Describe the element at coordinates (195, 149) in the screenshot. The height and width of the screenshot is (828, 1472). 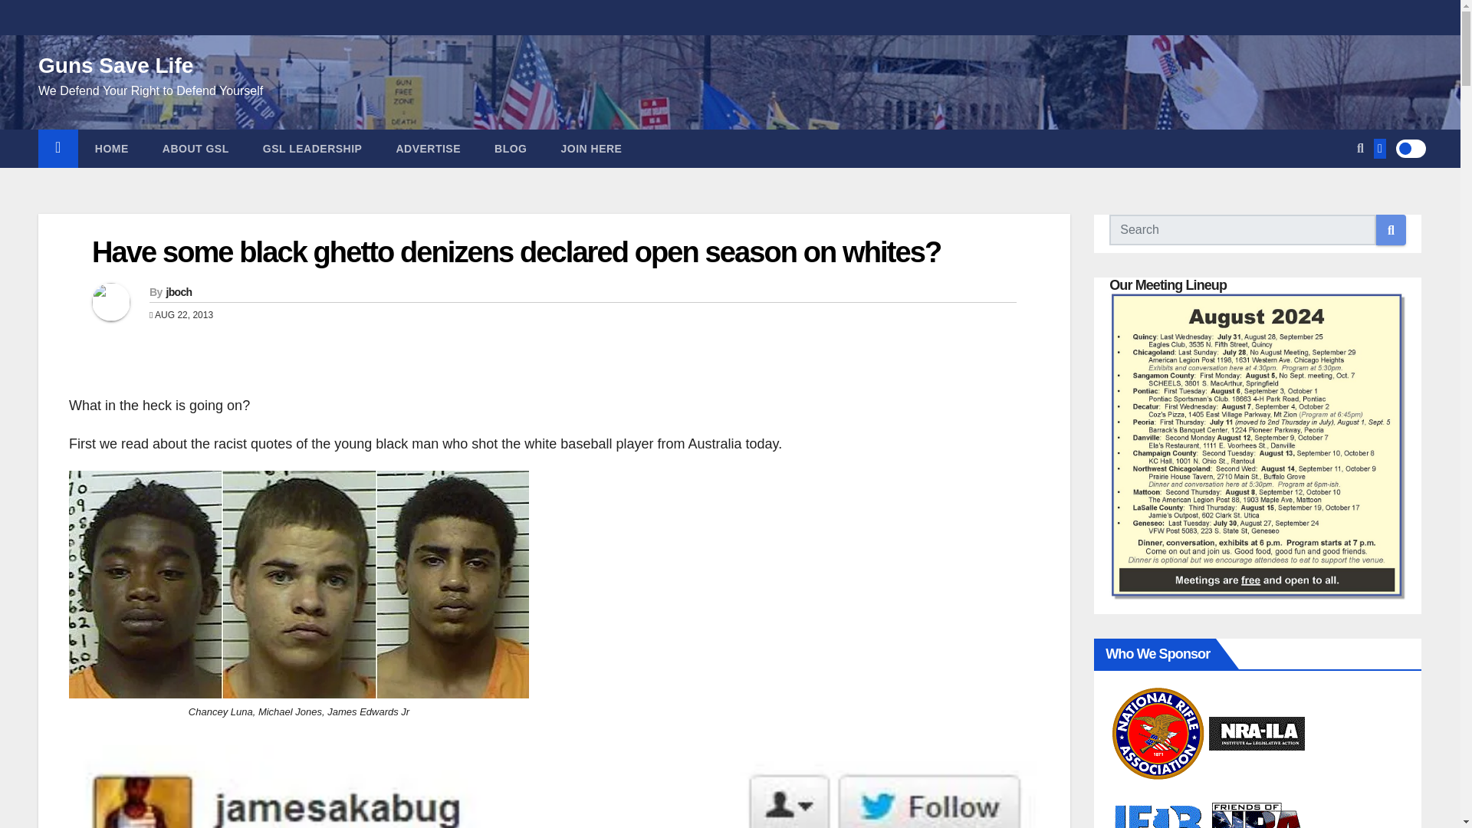
I see `About GSL` at that location.